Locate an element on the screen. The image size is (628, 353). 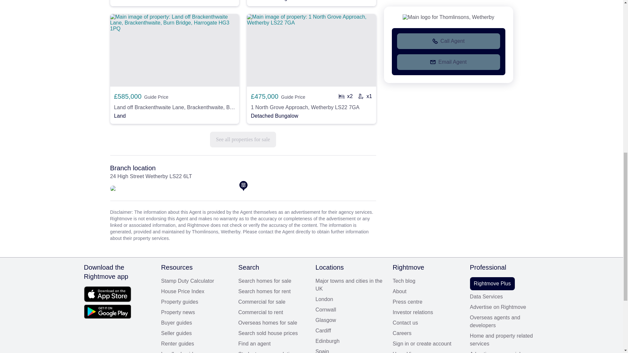
Search homes for sale is located at coordinates (273, 281).